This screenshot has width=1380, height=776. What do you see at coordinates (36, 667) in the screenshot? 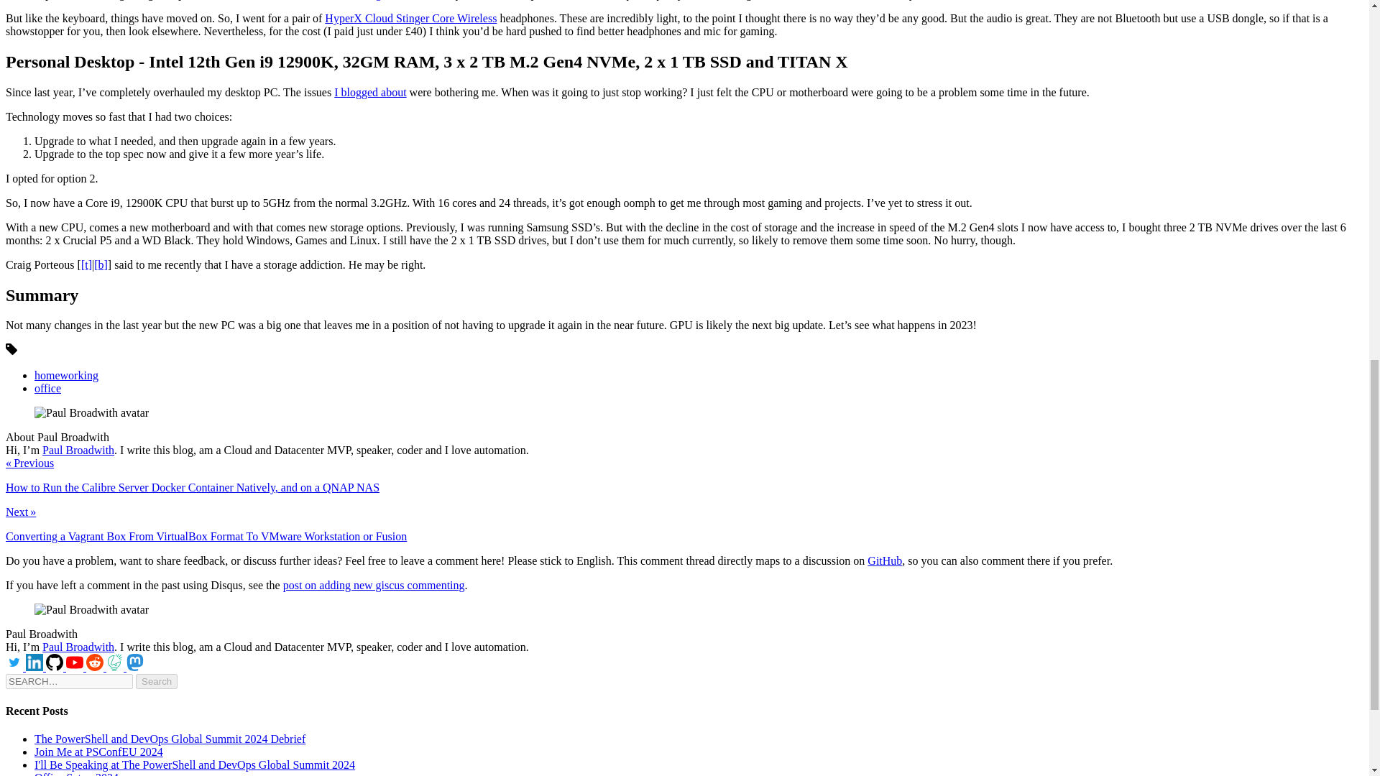
I see `LinkedIn` at bounding box center [36, 667].